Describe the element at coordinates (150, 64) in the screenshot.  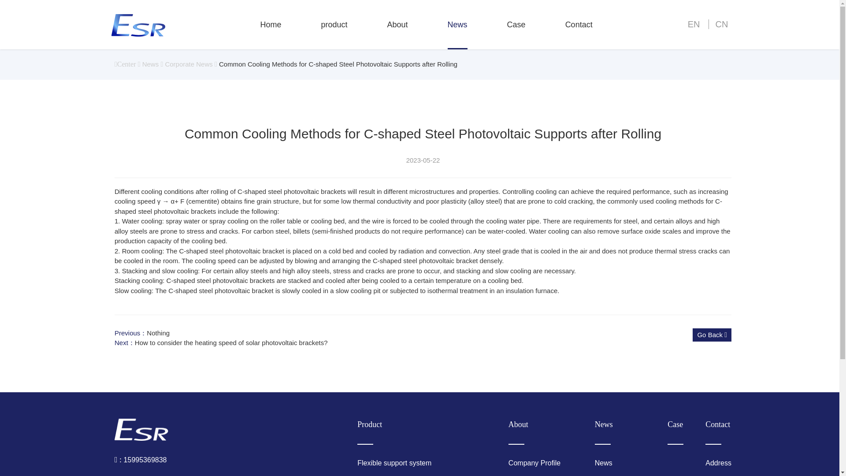
I see `News` at that location.